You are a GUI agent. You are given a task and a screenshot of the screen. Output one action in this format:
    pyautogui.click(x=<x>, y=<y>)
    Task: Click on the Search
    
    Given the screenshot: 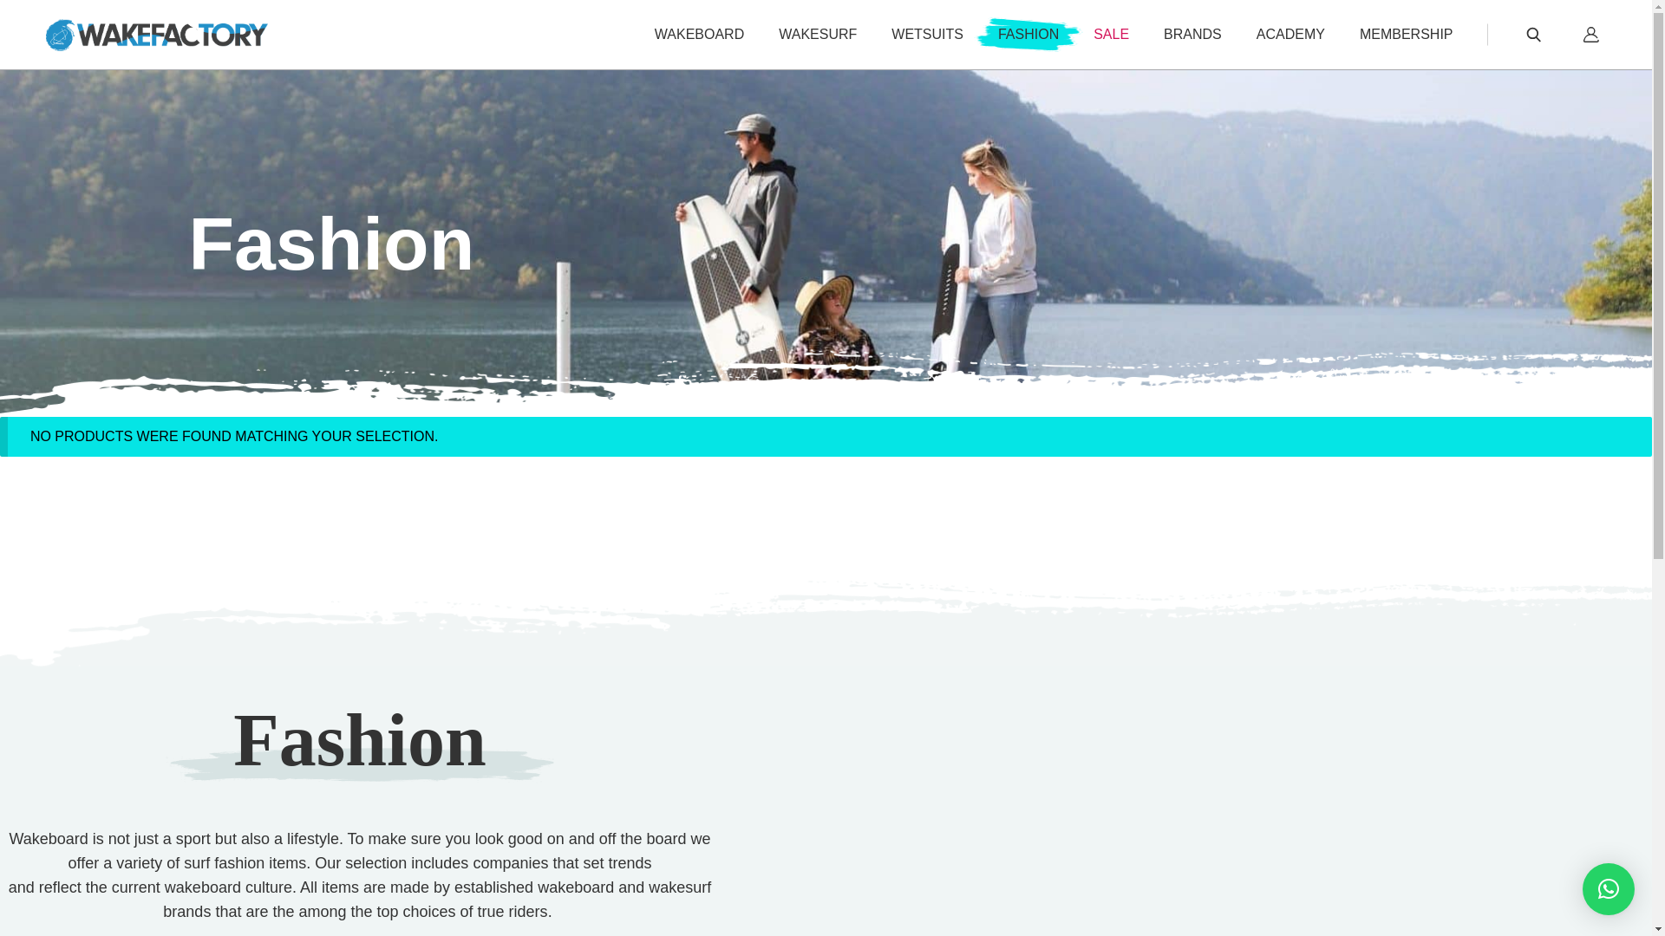 What is the action you would take?
    pyautogui.click(x=1532, y=35)
    